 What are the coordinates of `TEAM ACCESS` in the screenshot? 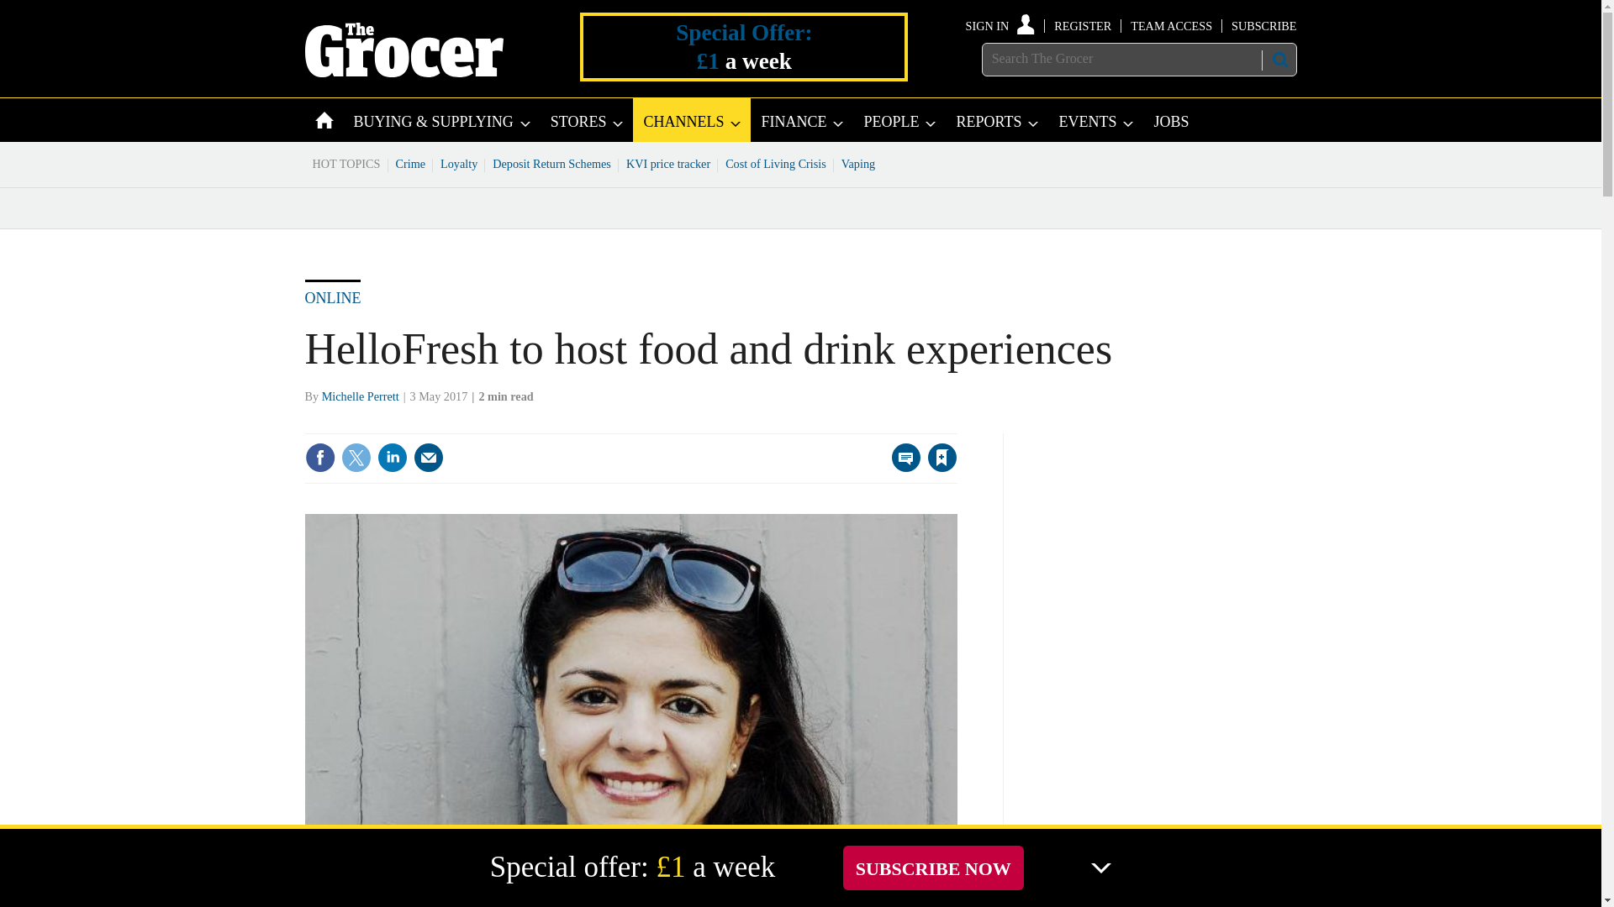 It's located at (1171, 25).